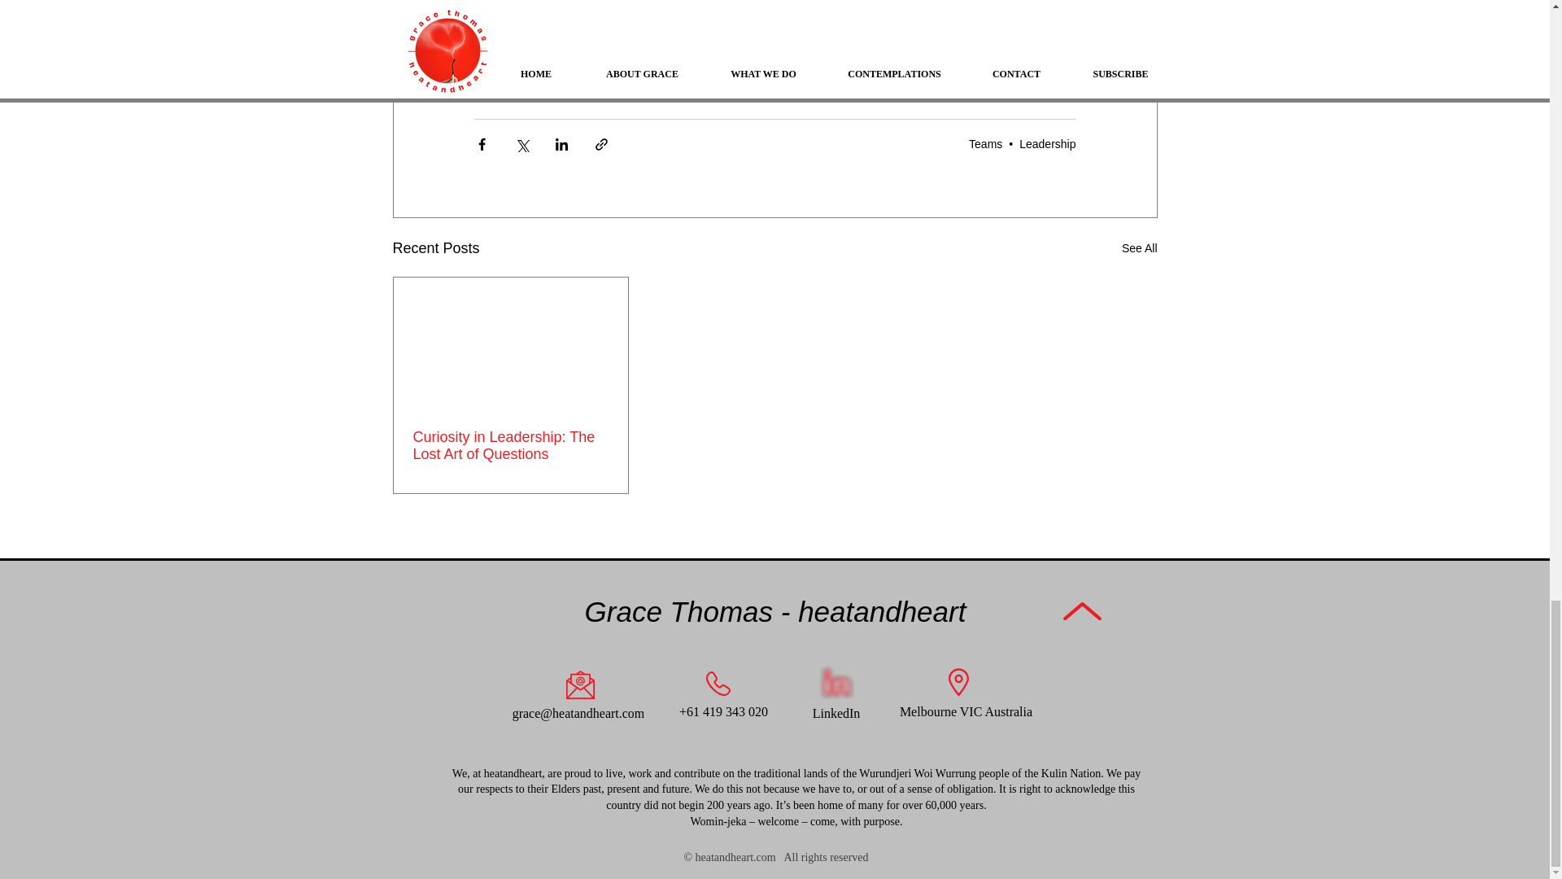 The image size is (1562, 879). What do you see at coordinates (1139, 247) in the screenshot?
I see `See All` at bounding box center [1139, 247].